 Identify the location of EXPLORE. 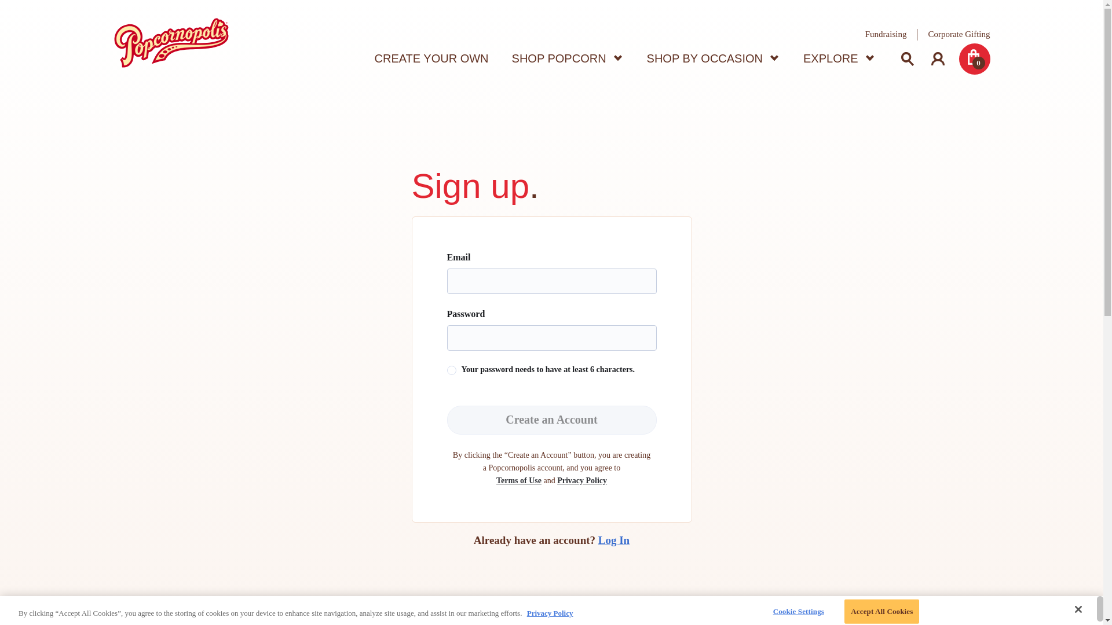
(839, 58).